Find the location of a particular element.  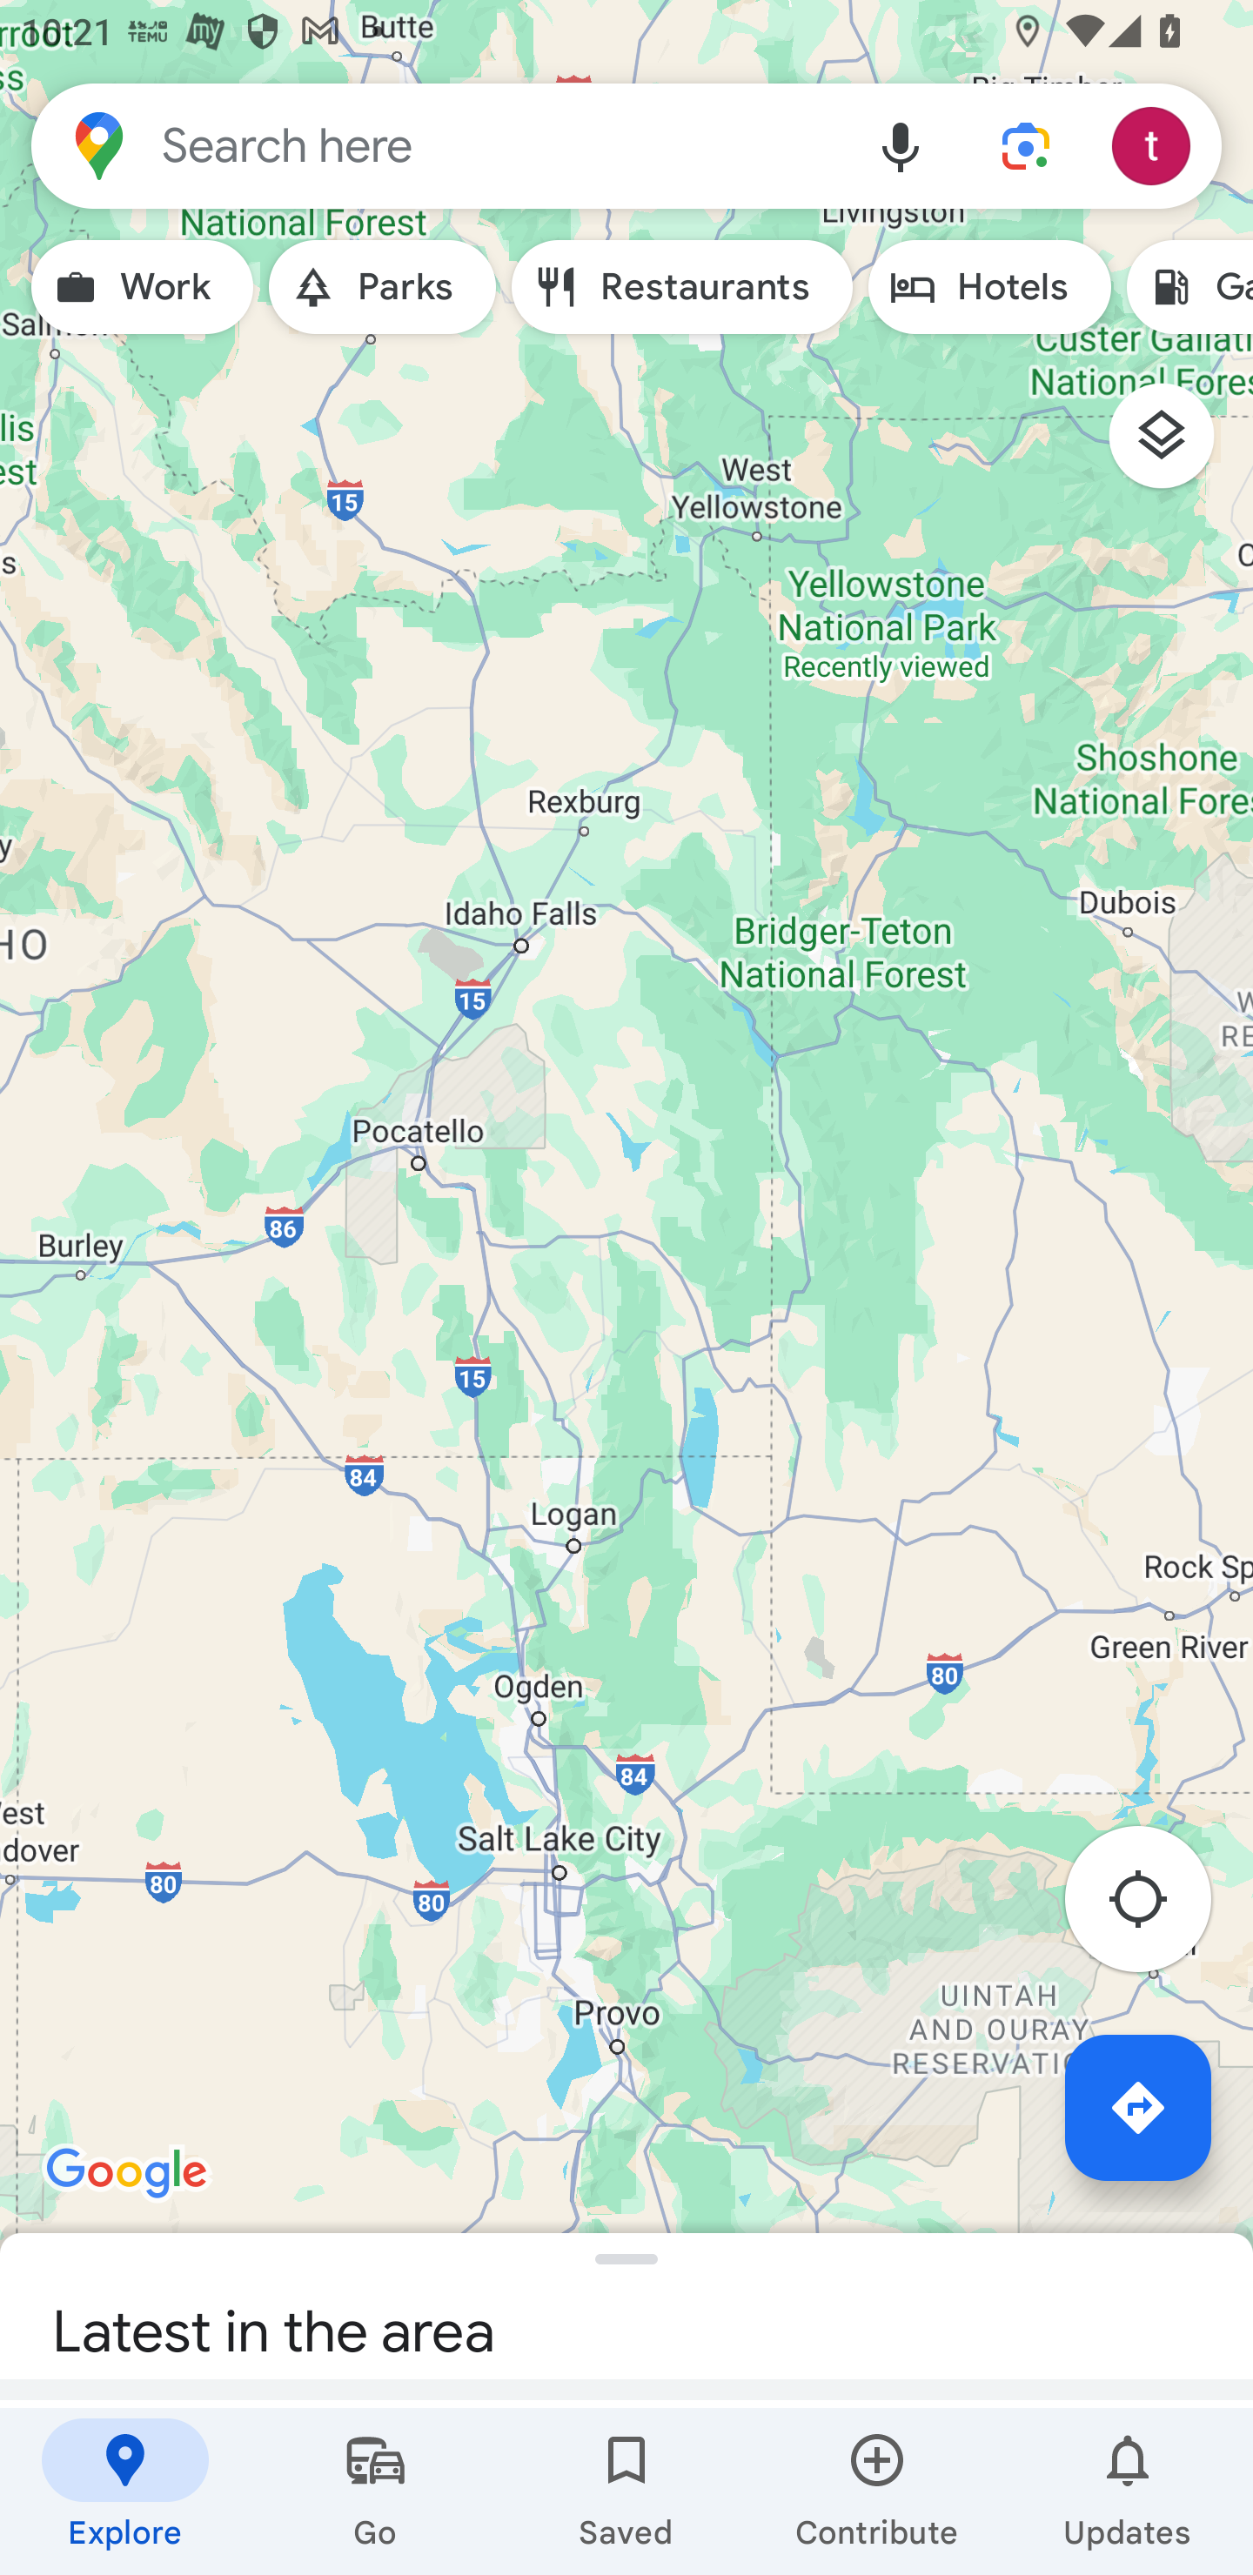

Hotels Search for Hotels is located at coordinates (989, 287).